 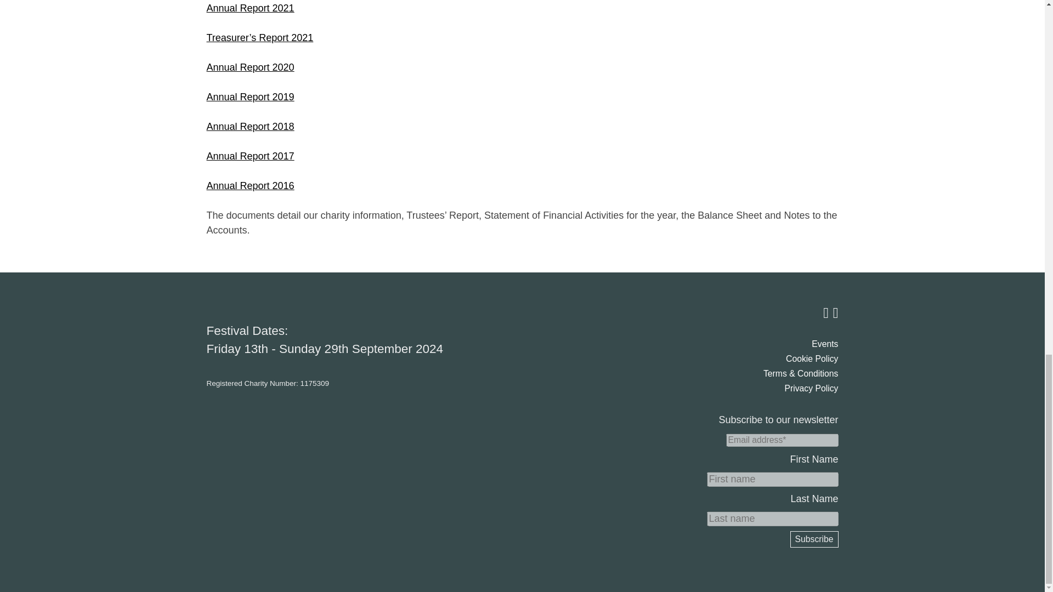 What do you see at coordinates (250, 126) in the screenshot?
I see `Annual Report 2018` at bounding box center [250, 126].